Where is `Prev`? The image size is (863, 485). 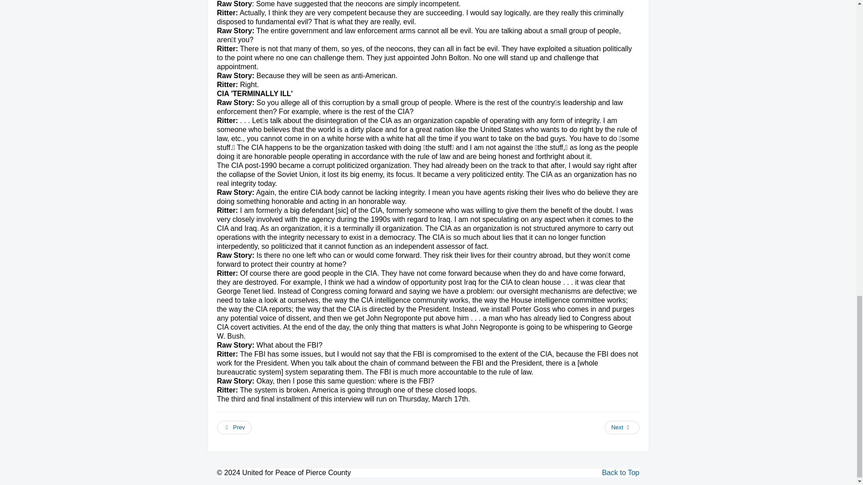
Prev is located at coordinates (234, 428).